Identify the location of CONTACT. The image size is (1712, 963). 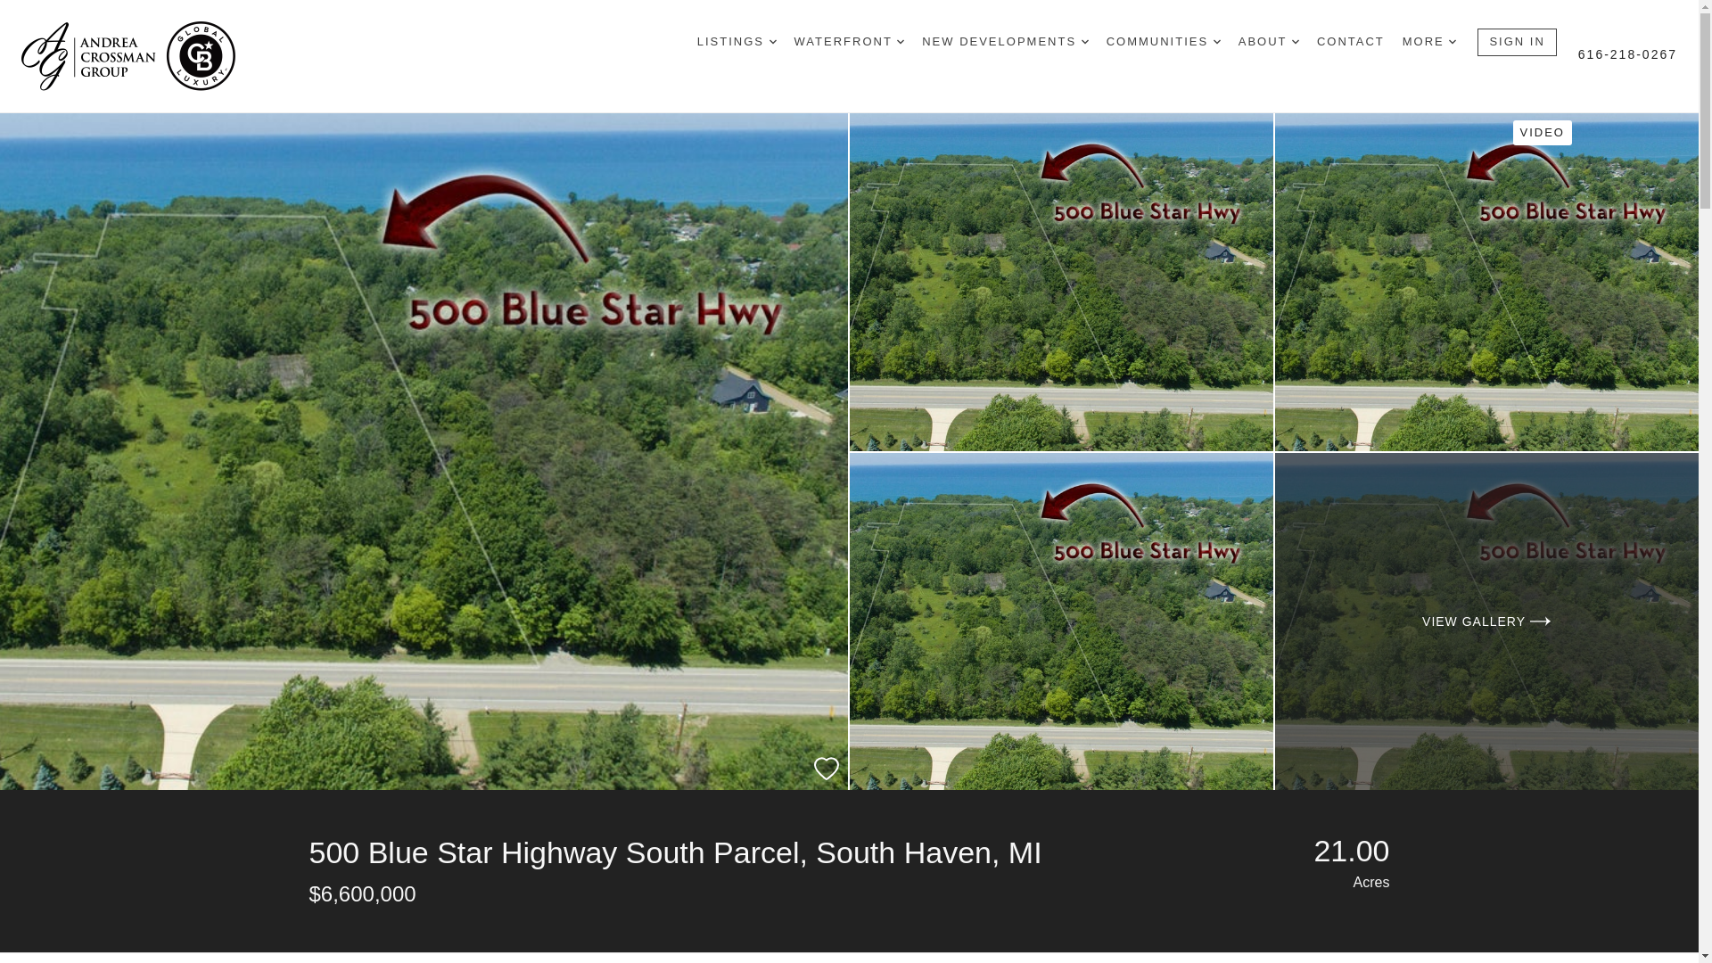
(1350, 42).